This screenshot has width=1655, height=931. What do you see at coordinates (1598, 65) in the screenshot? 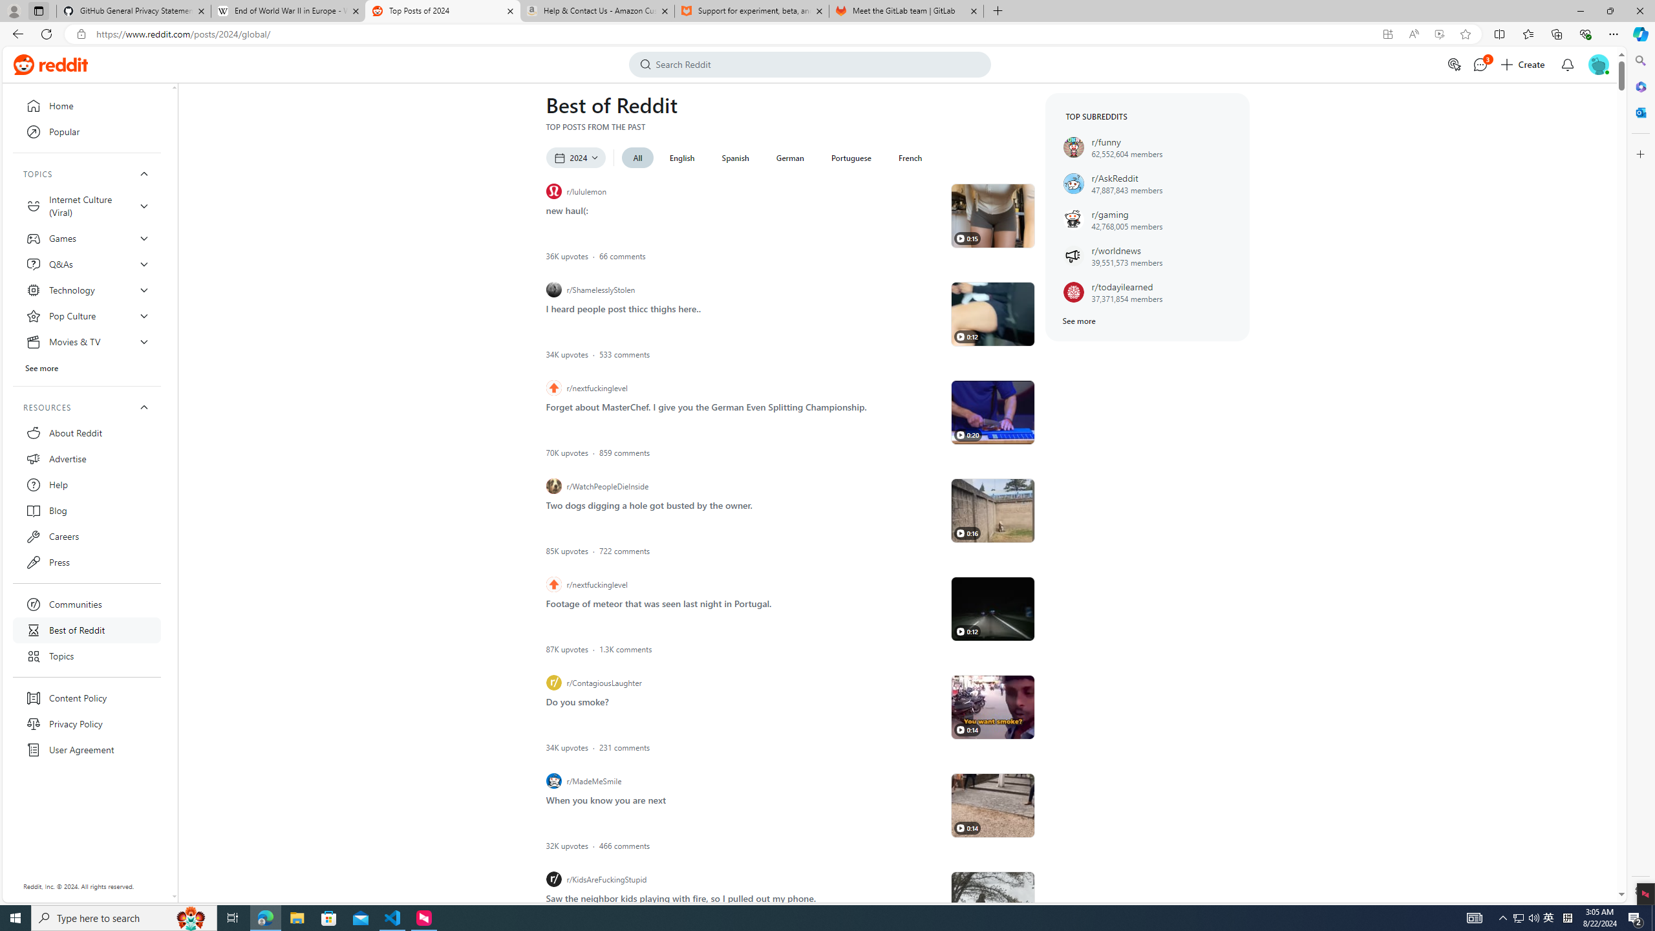
I see `User Avatar` at bounding box center [1598, 65].